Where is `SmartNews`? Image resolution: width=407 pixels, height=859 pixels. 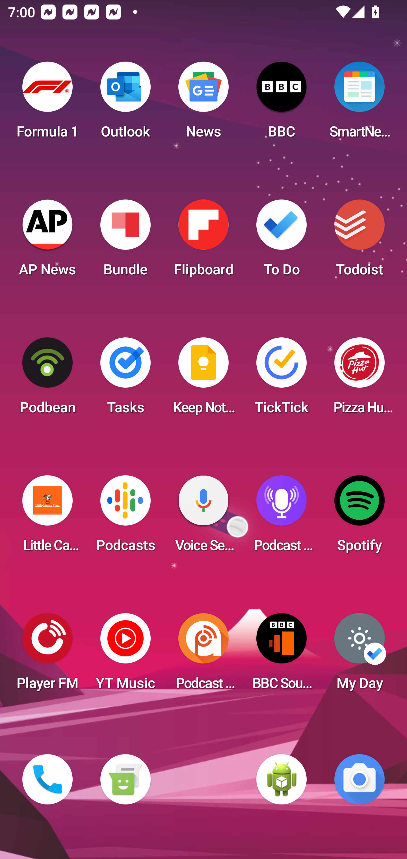
SmartNews is located at coordinates (360, 103).